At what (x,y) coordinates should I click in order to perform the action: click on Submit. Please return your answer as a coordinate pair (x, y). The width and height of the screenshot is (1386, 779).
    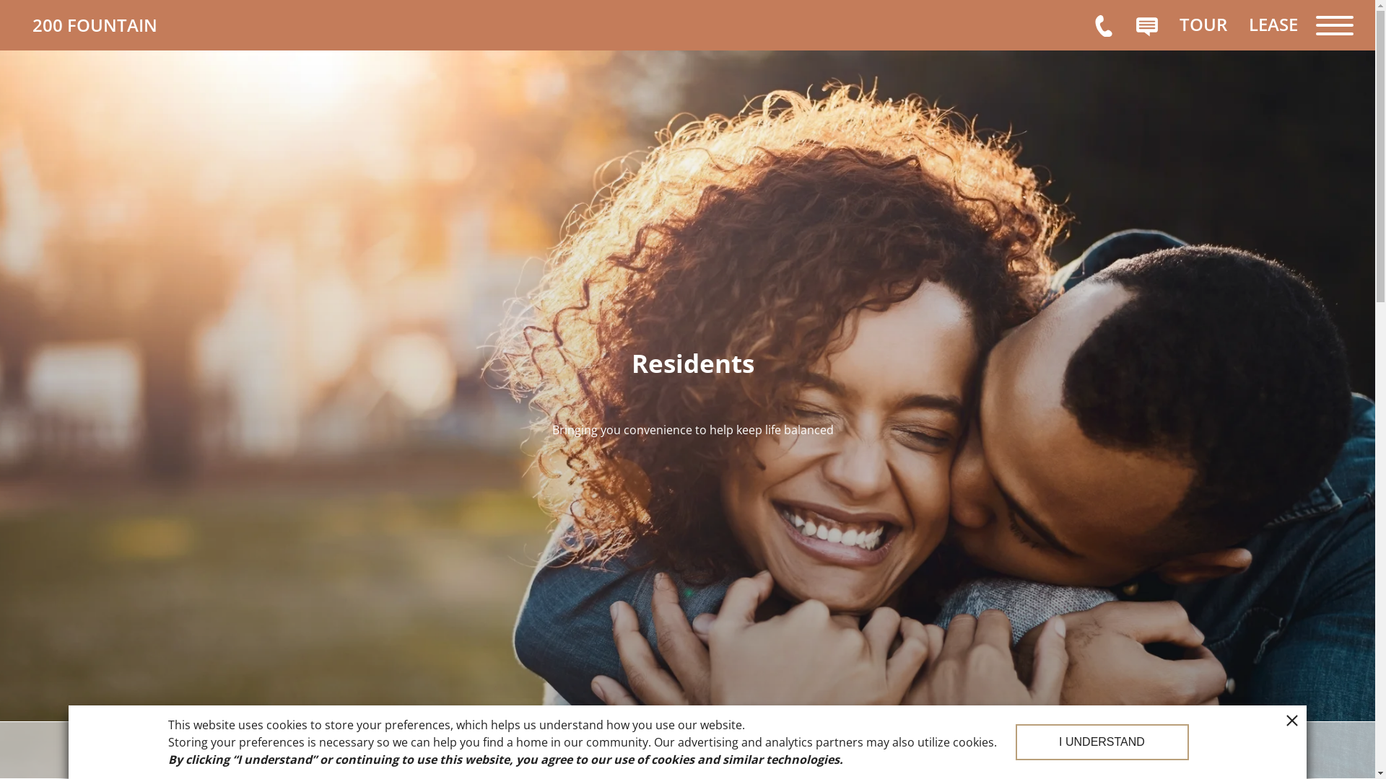
    Looking at the image, I should click on (570, 18).